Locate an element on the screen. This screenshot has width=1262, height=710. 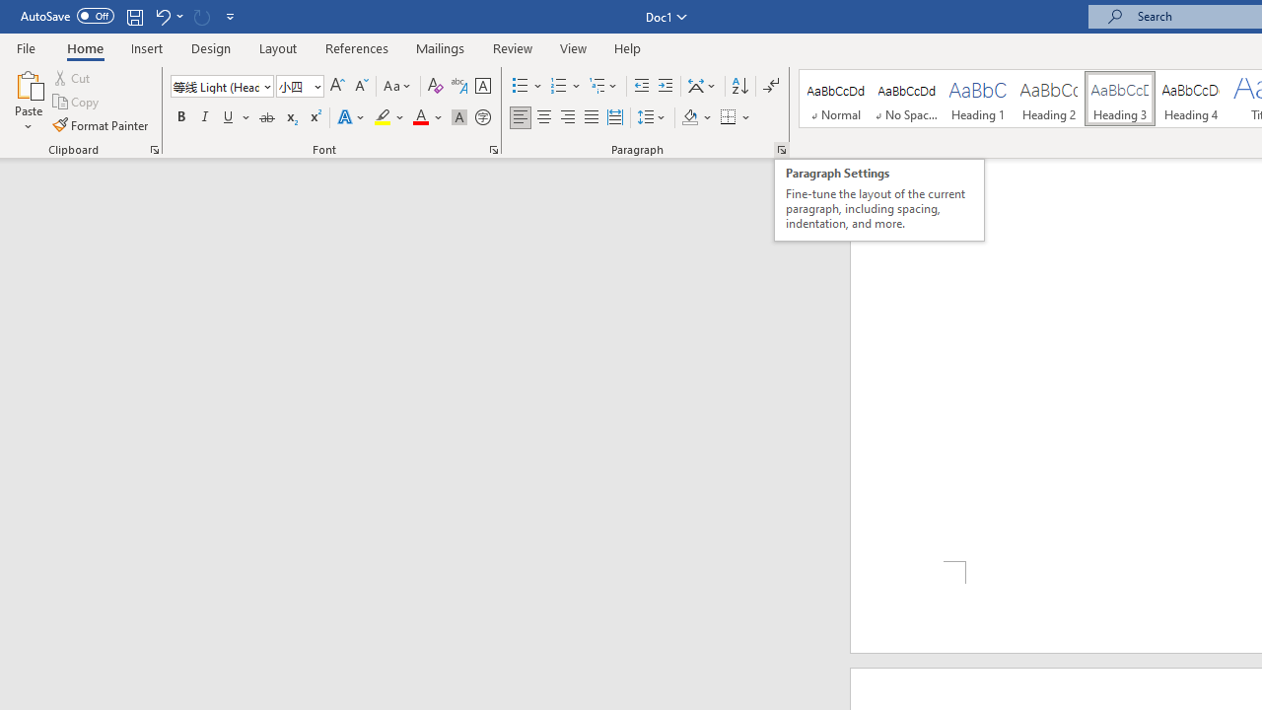
Center is located at coordinates (544, 118).